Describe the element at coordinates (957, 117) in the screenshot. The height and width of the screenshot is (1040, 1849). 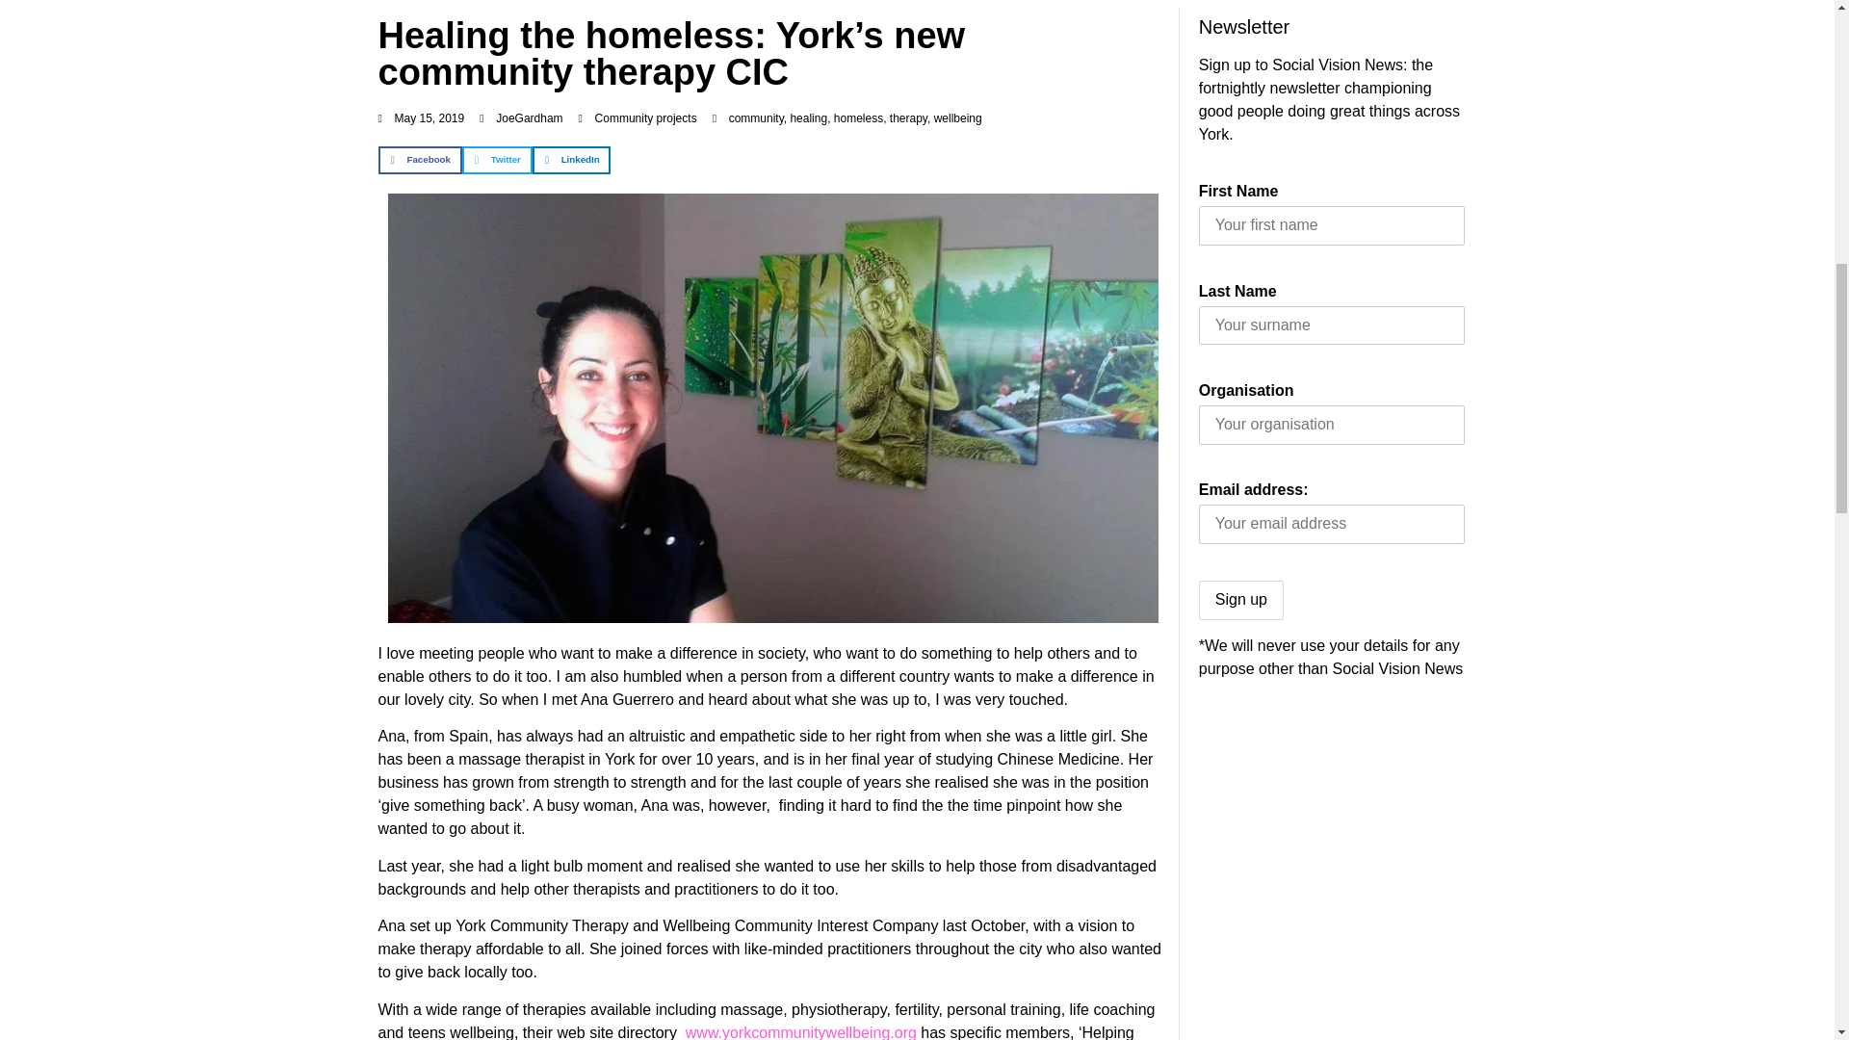
I see `wellbeing` at that location.